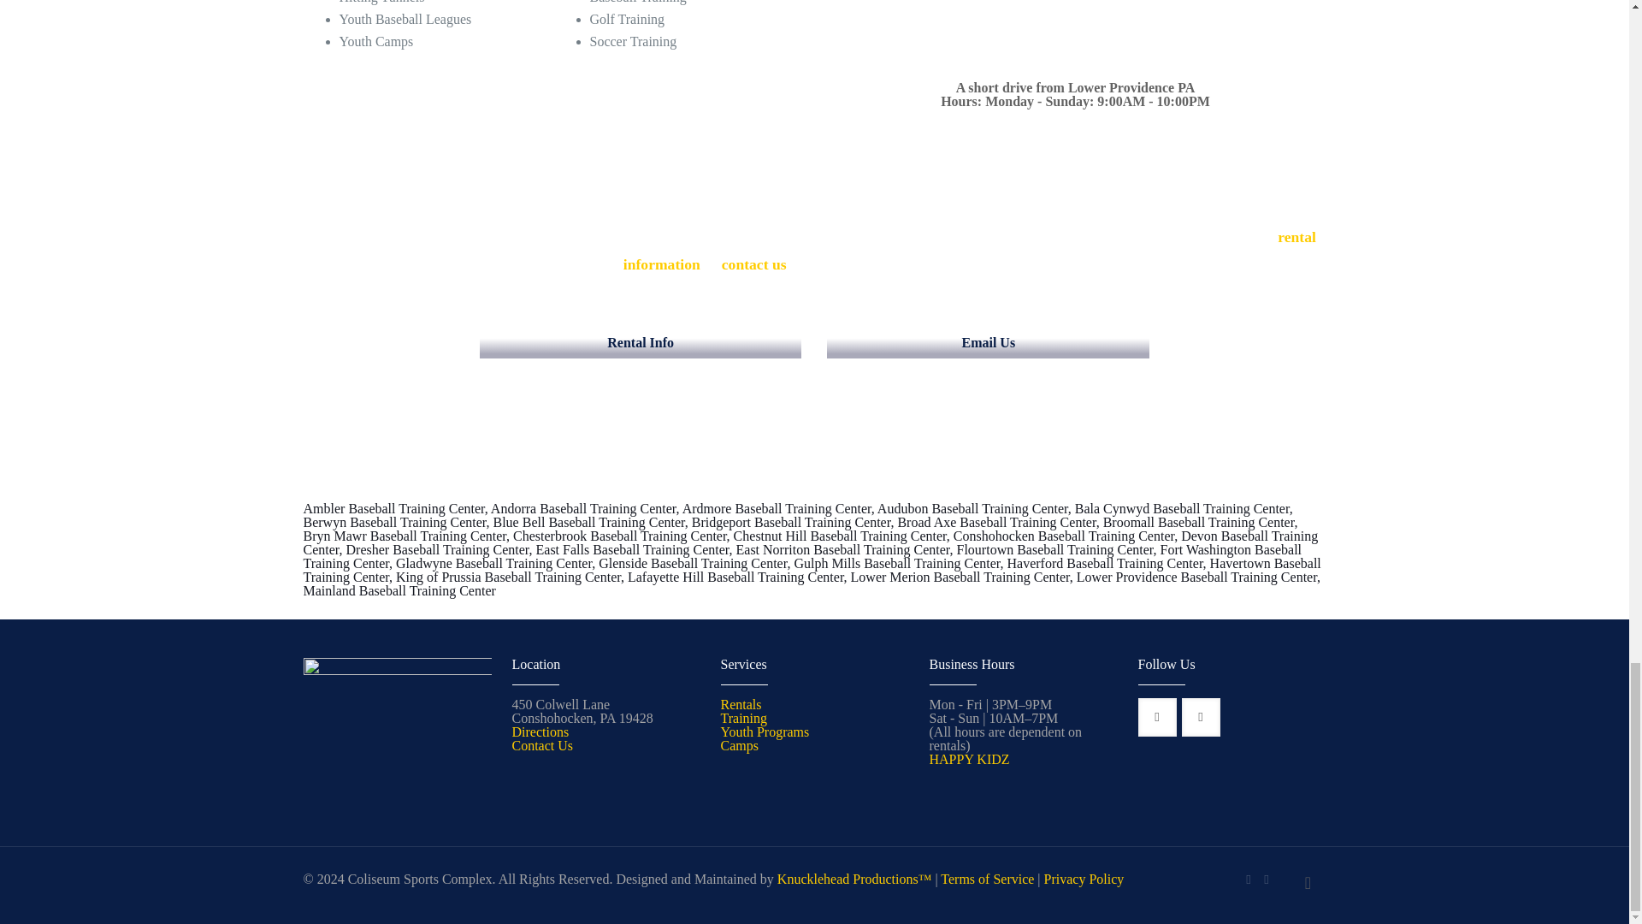 This screenshot has width=1642, height=924. What do you see at coordinates (970, 250) in the screenshot?
I see `rental information` at bounding box center [970, 250].